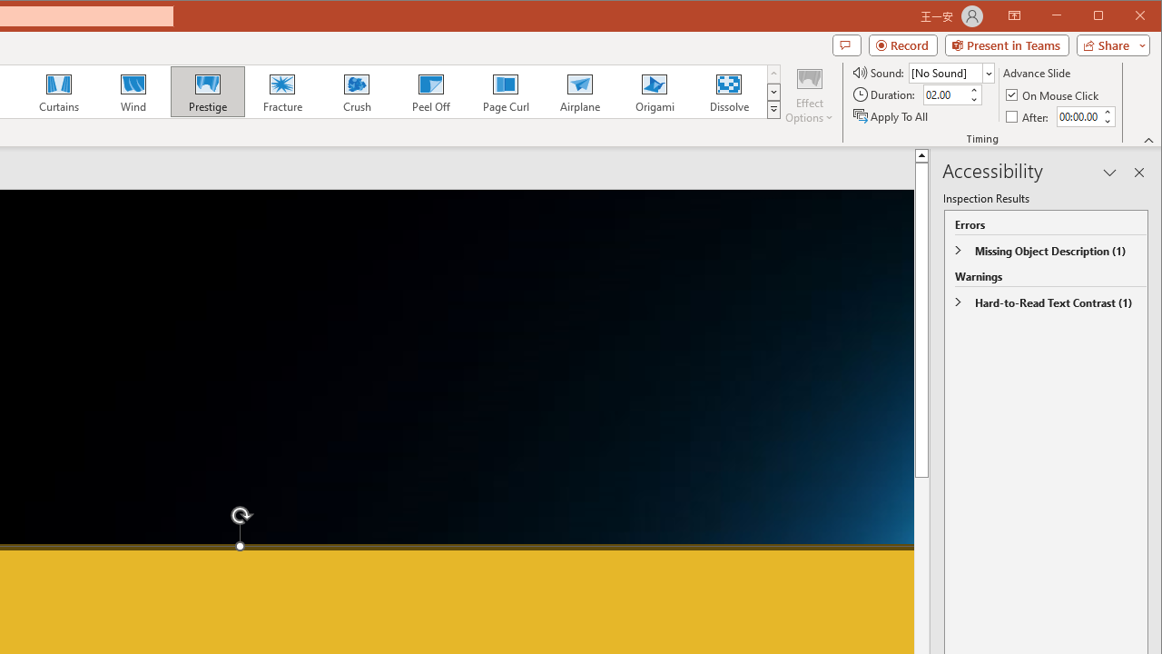 This screenshot has height=654, width=1162. I want to click on After, so click(1078, 116).